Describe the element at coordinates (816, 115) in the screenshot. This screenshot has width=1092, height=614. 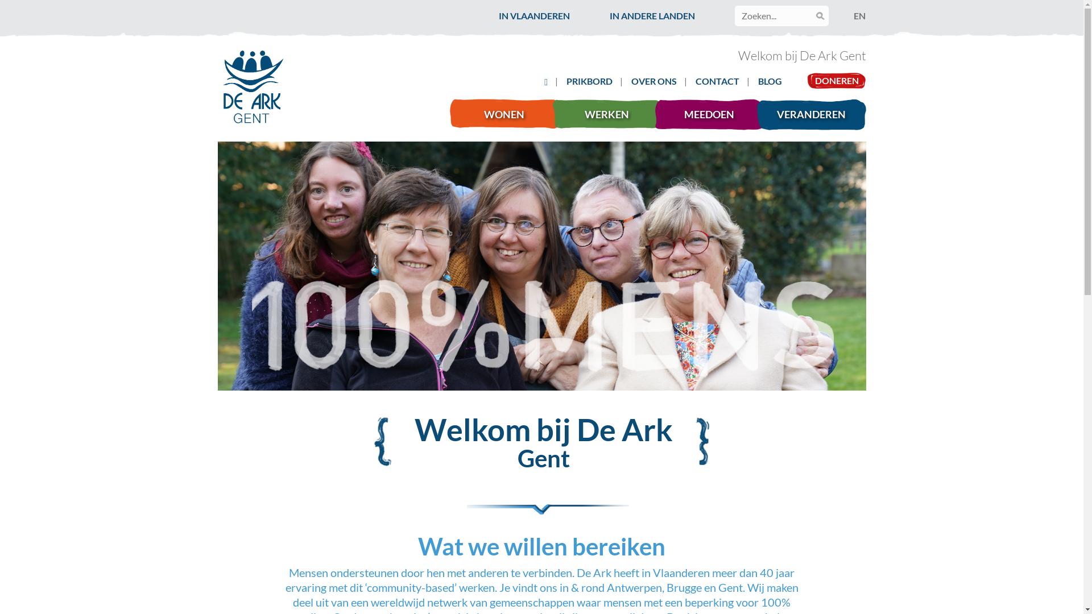
I see `VERANDEREN` at that location.